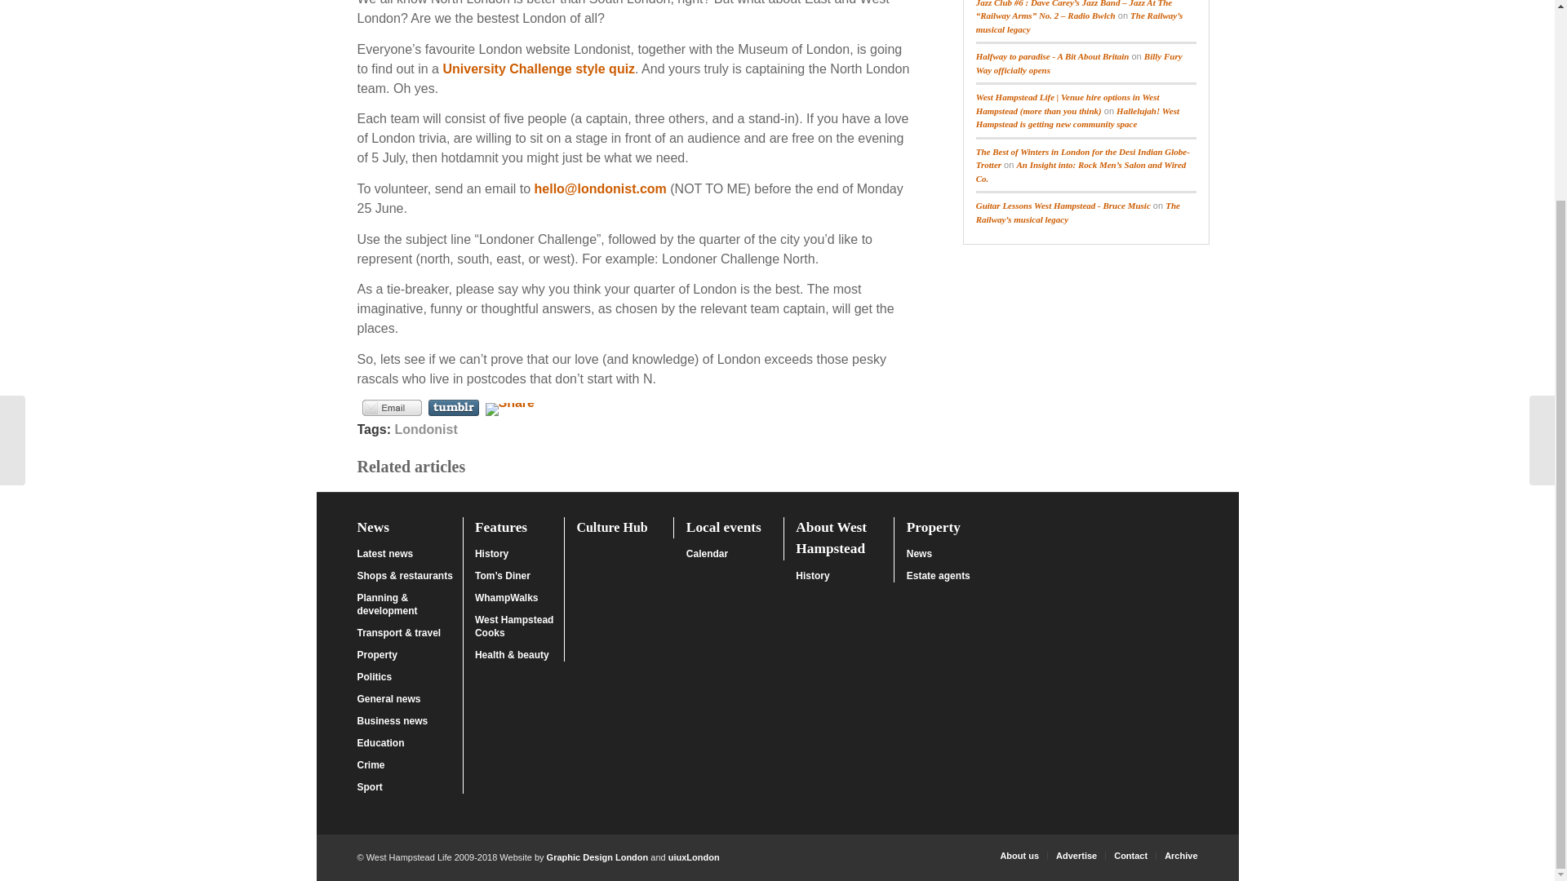 This screenshot has height=881, width=1567. I want to click on Share via email, so click(392, 408).